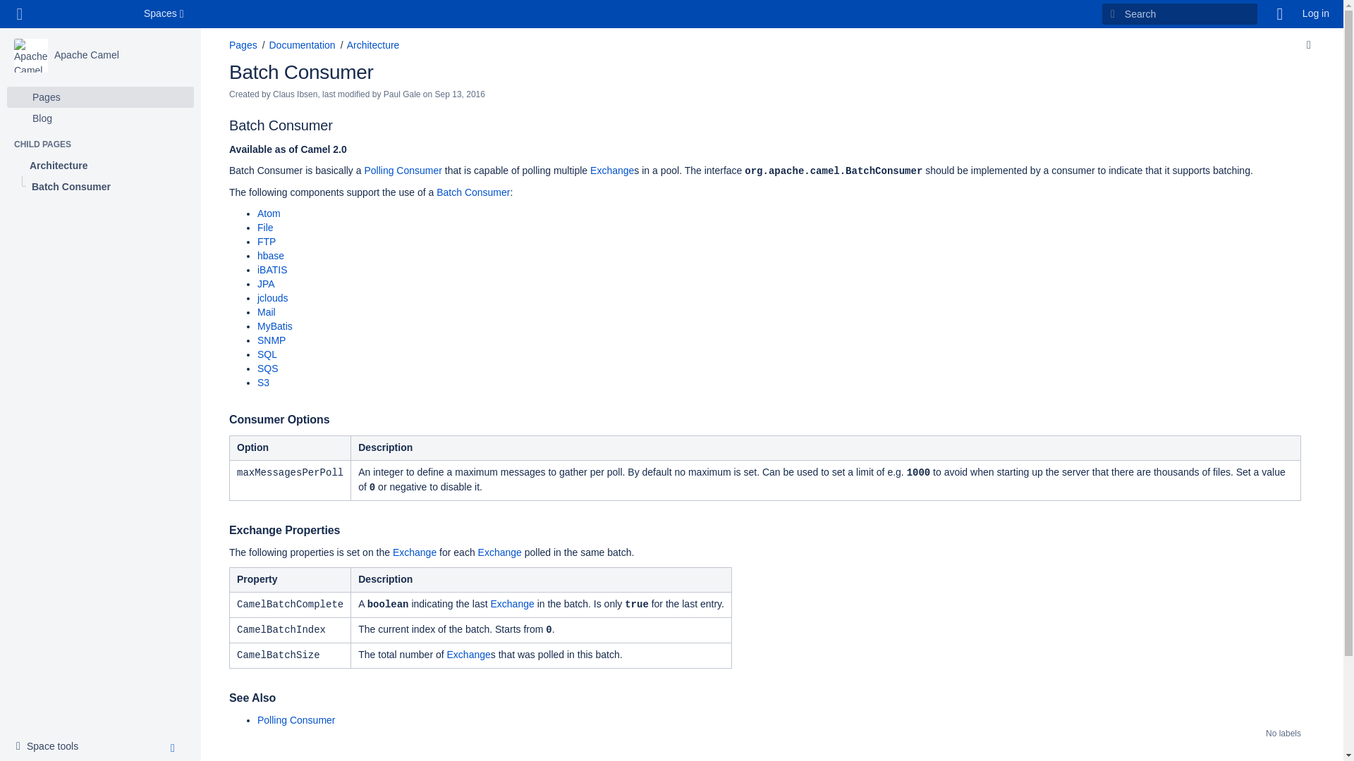 This screenshot has width=1354, height=761. Describe the element at coordinates (30, 55) in the screenshot. I see `Apache Camel` at that location.